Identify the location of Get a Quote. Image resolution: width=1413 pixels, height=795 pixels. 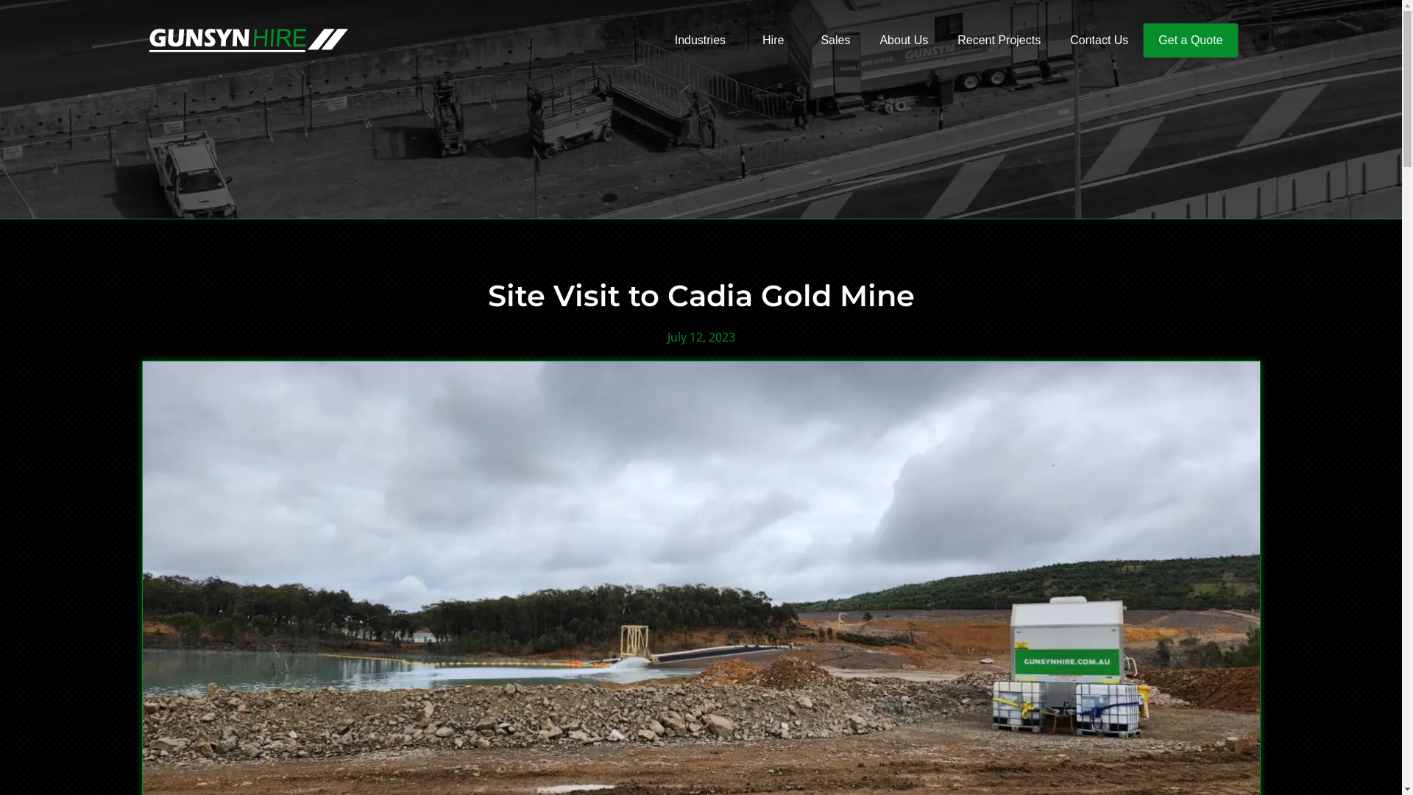
(1191, 40).